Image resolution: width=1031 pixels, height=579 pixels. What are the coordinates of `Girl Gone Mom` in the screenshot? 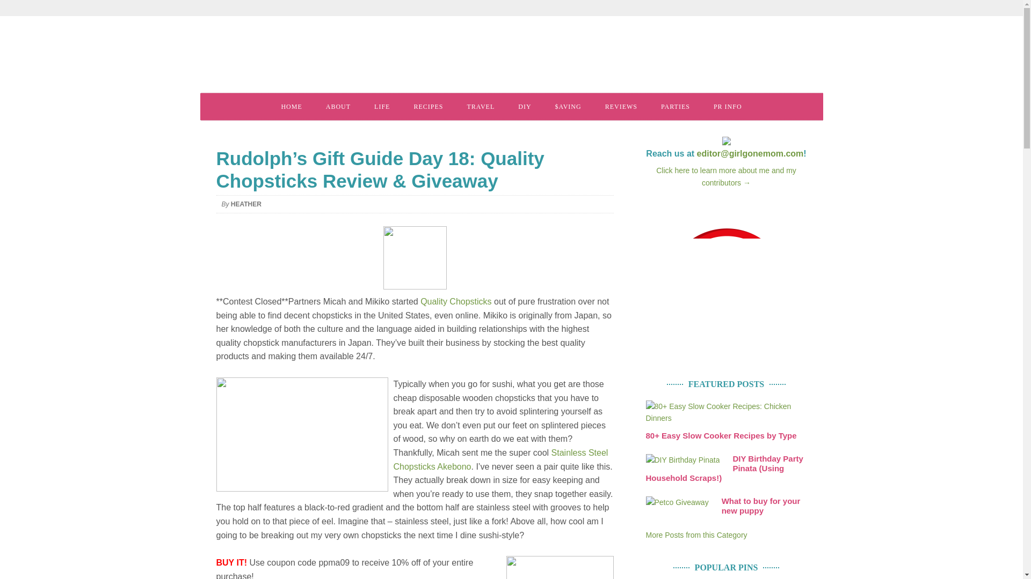 It's located at (361, 58).